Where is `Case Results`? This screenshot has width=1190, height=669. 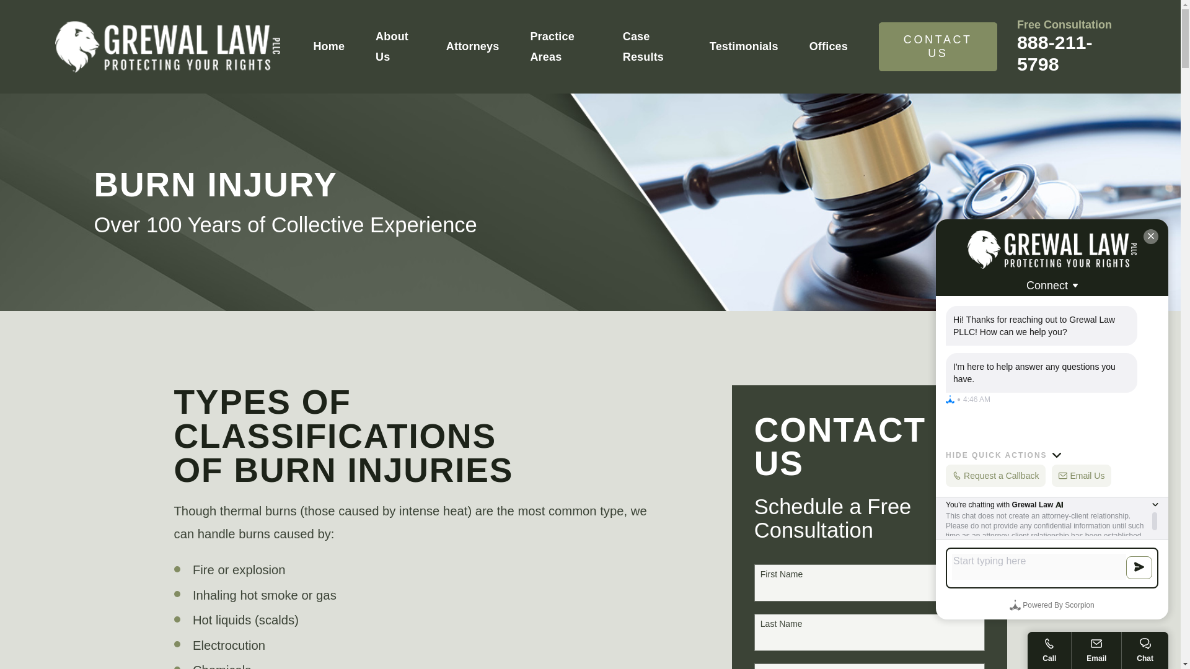
Case Results is located at coordinates (650, 46).